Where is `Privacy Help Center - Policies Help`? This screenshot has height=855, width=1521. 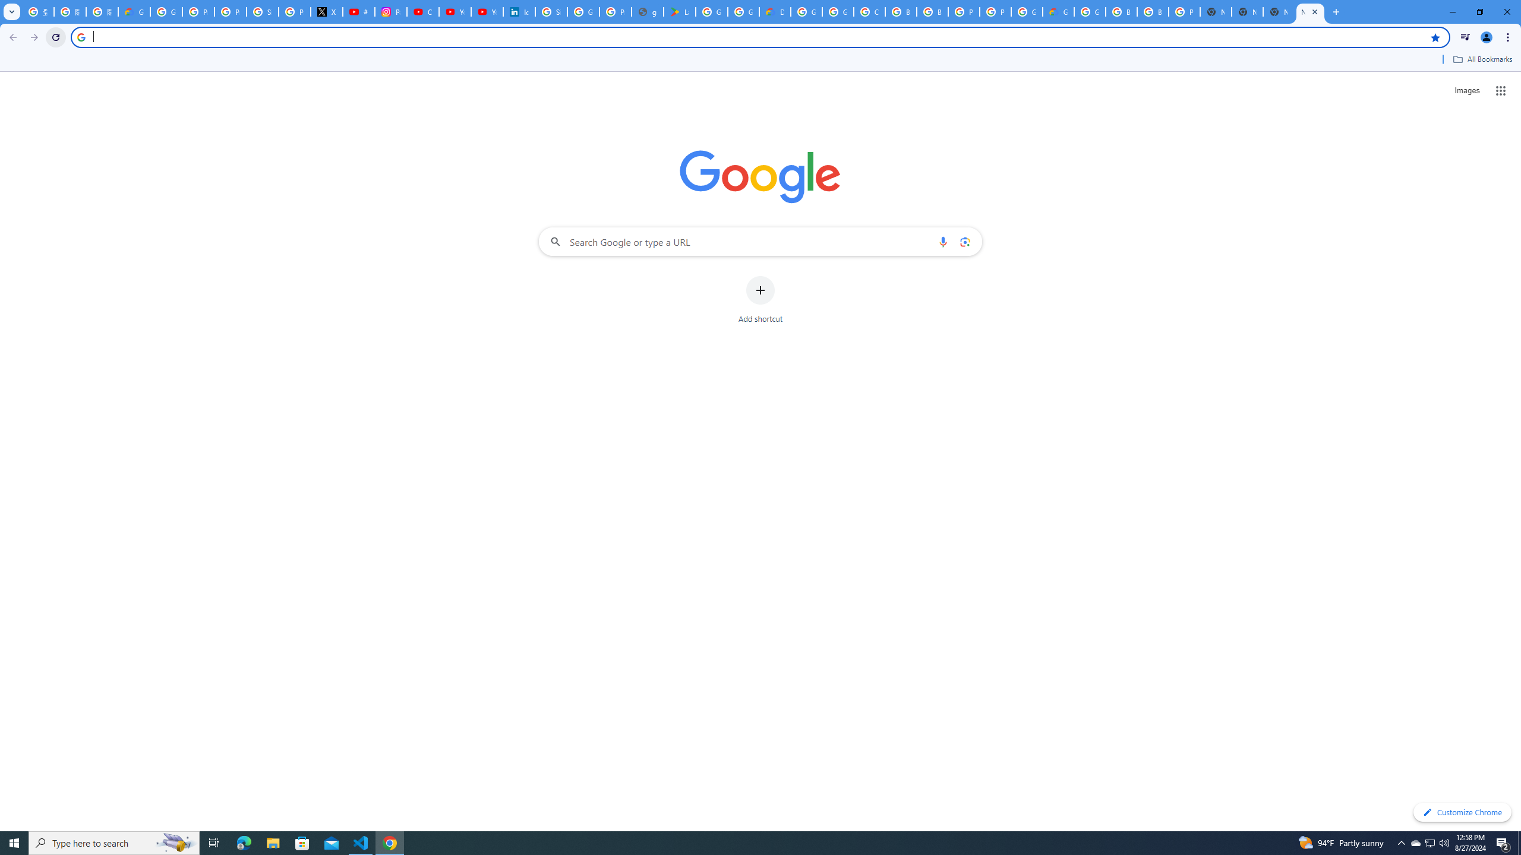 Privacy Help Center - Policies Help is located at coordinates (231, 12).